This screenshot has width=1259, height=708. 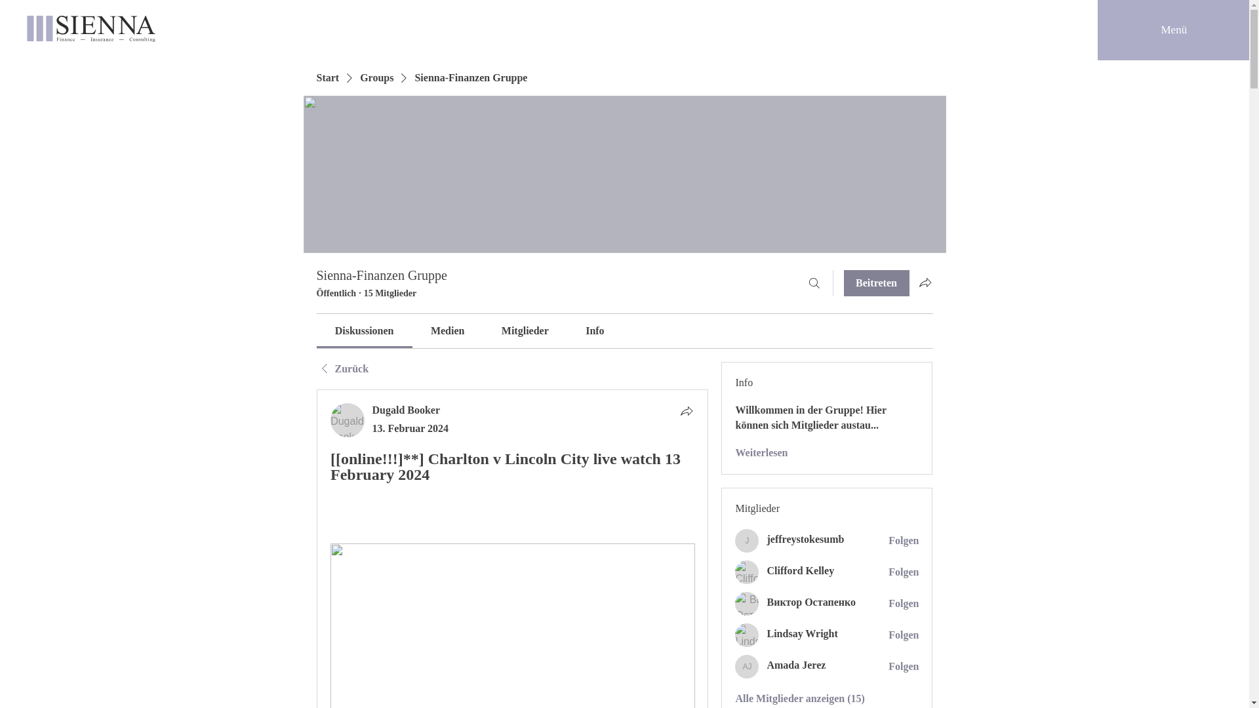 What do you see at coordinates (747, 540) in the screenshot?
I see `jeffreystokesumb` at bounding box center [747, 540].